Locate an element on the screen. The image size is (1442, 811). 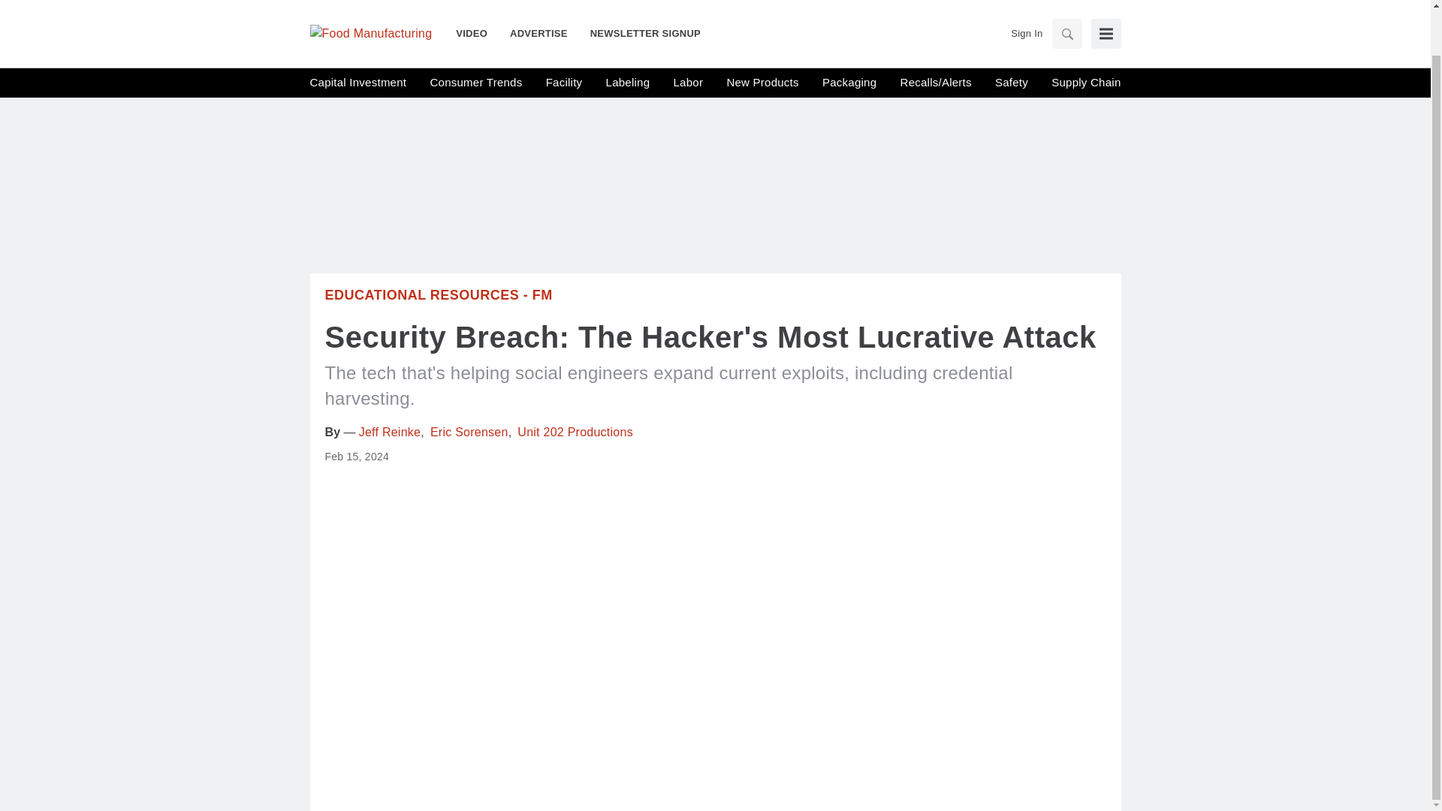
Safety is located at coordinates (1011, 35).